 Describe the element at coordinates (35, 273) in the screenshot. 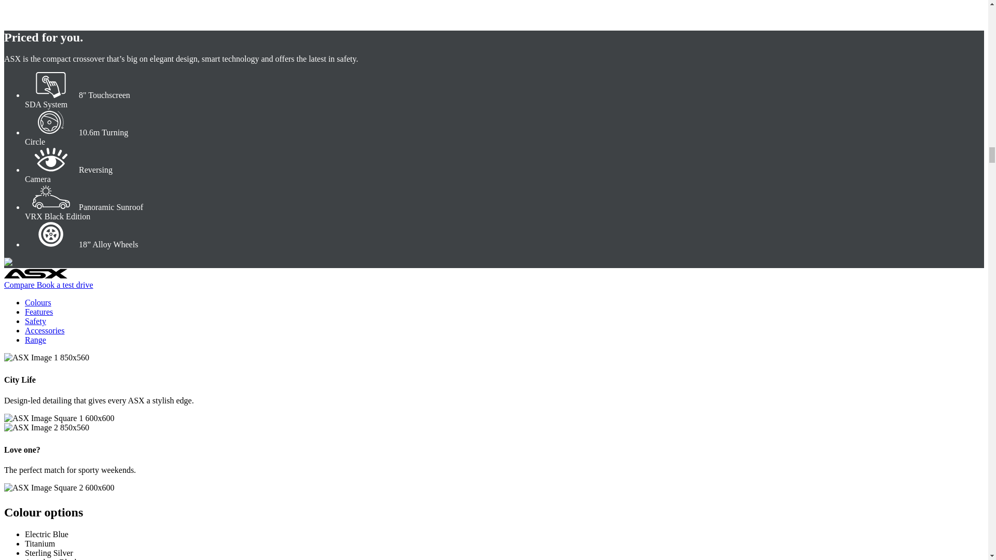

I see `logo-asx` at that location.